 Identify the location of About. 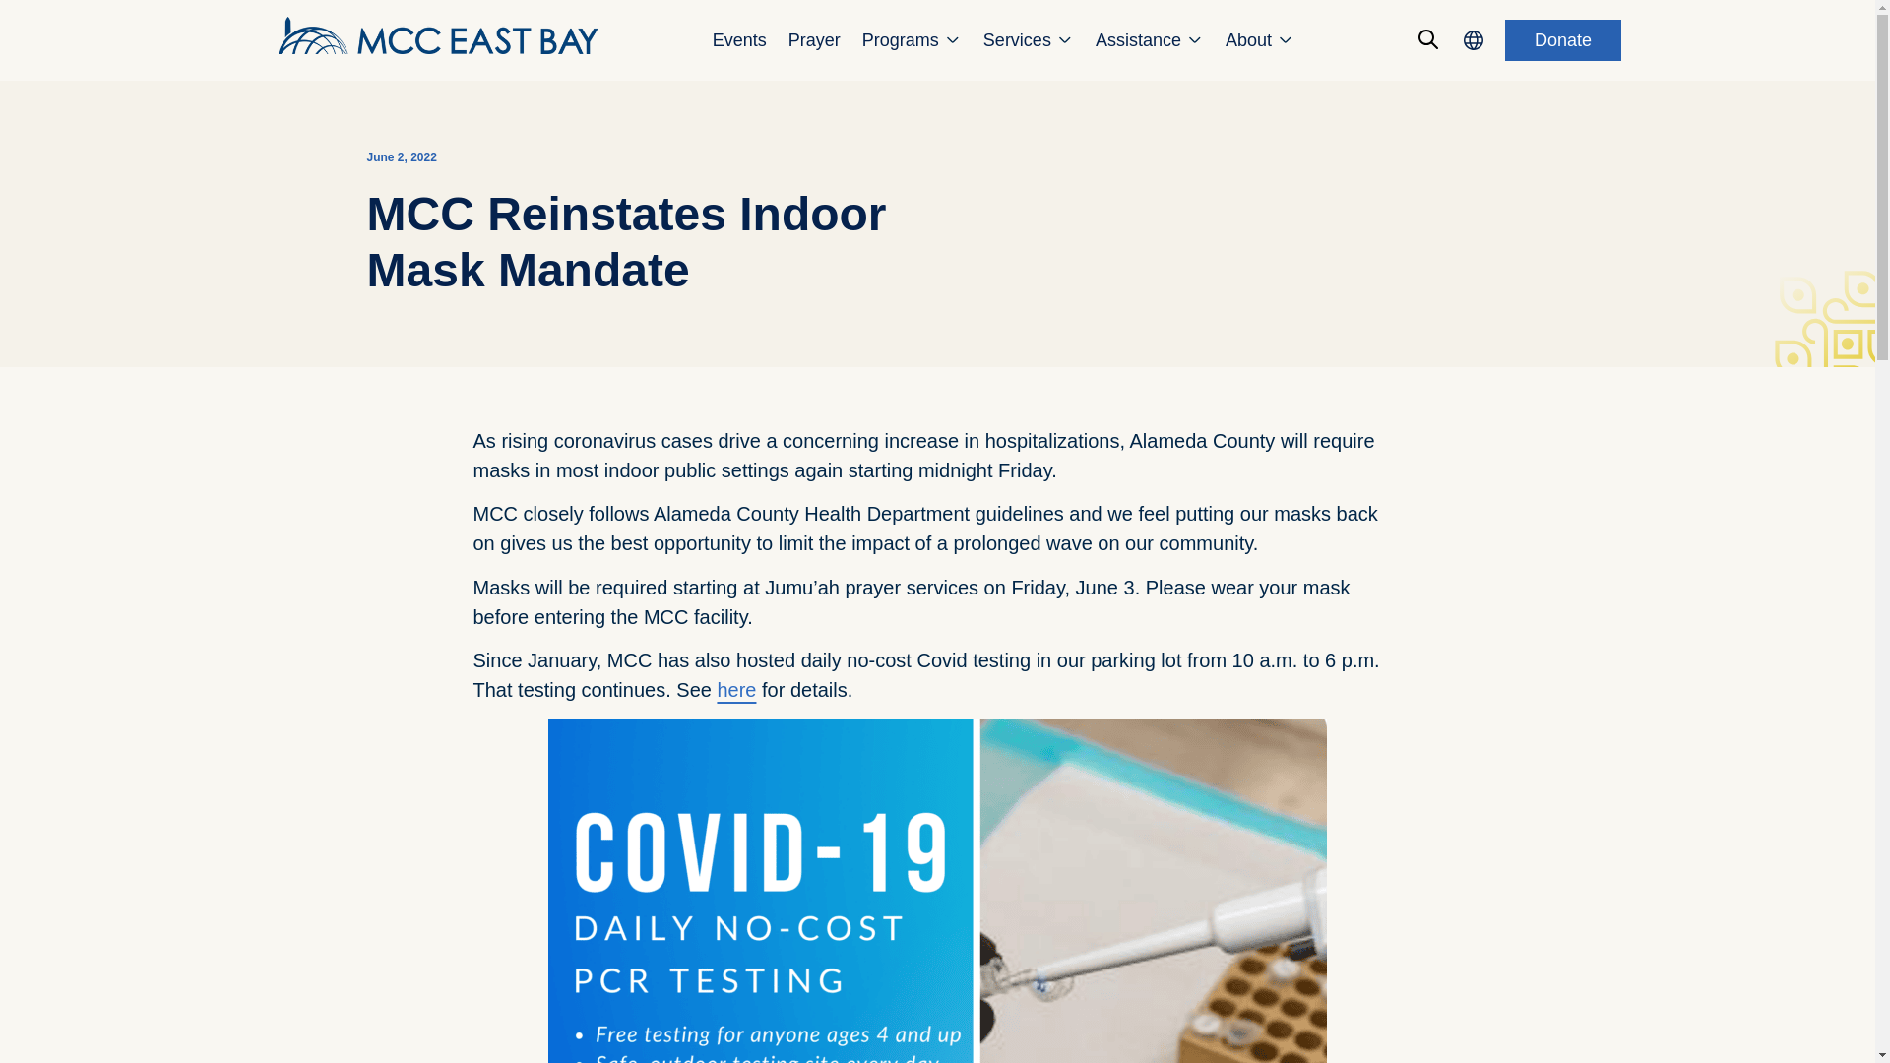
(1248, 41).